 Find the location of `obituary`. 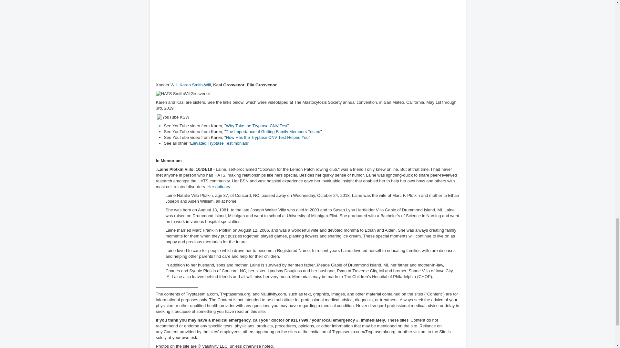

obituary is located at coordinates (222, 187).